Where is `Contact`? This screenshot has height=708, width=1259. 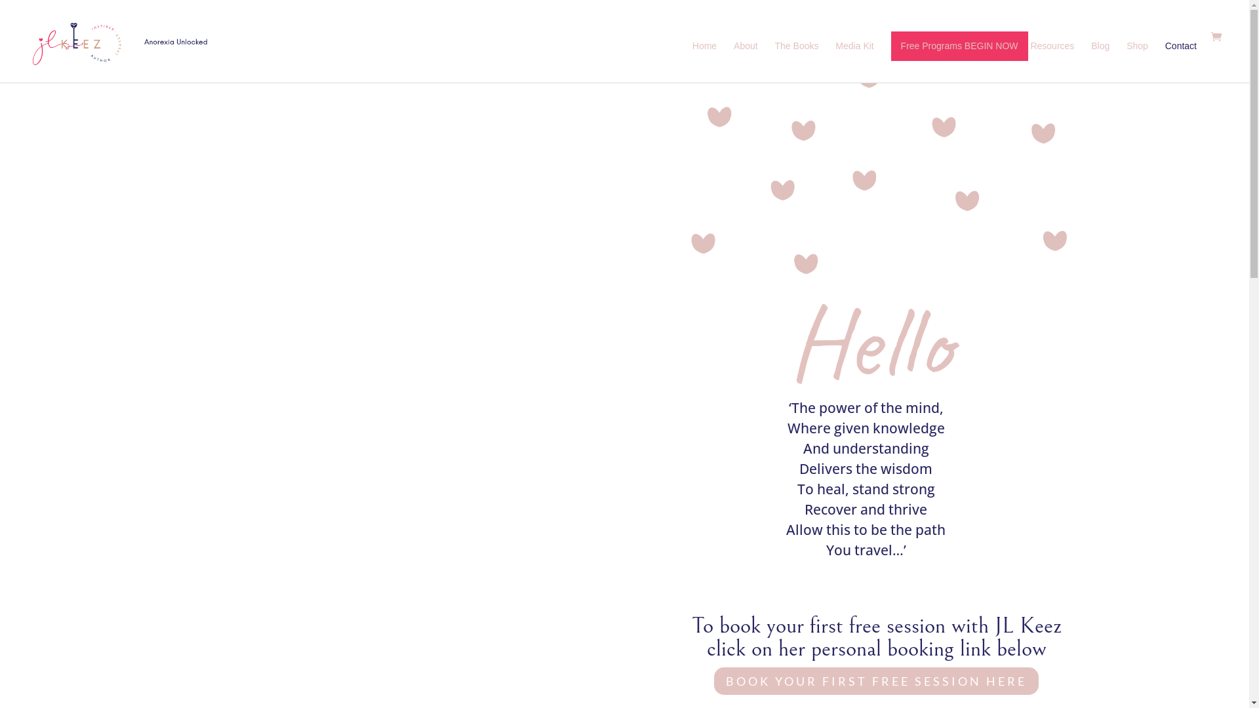
Contact is located at coordinates (1181, 62).